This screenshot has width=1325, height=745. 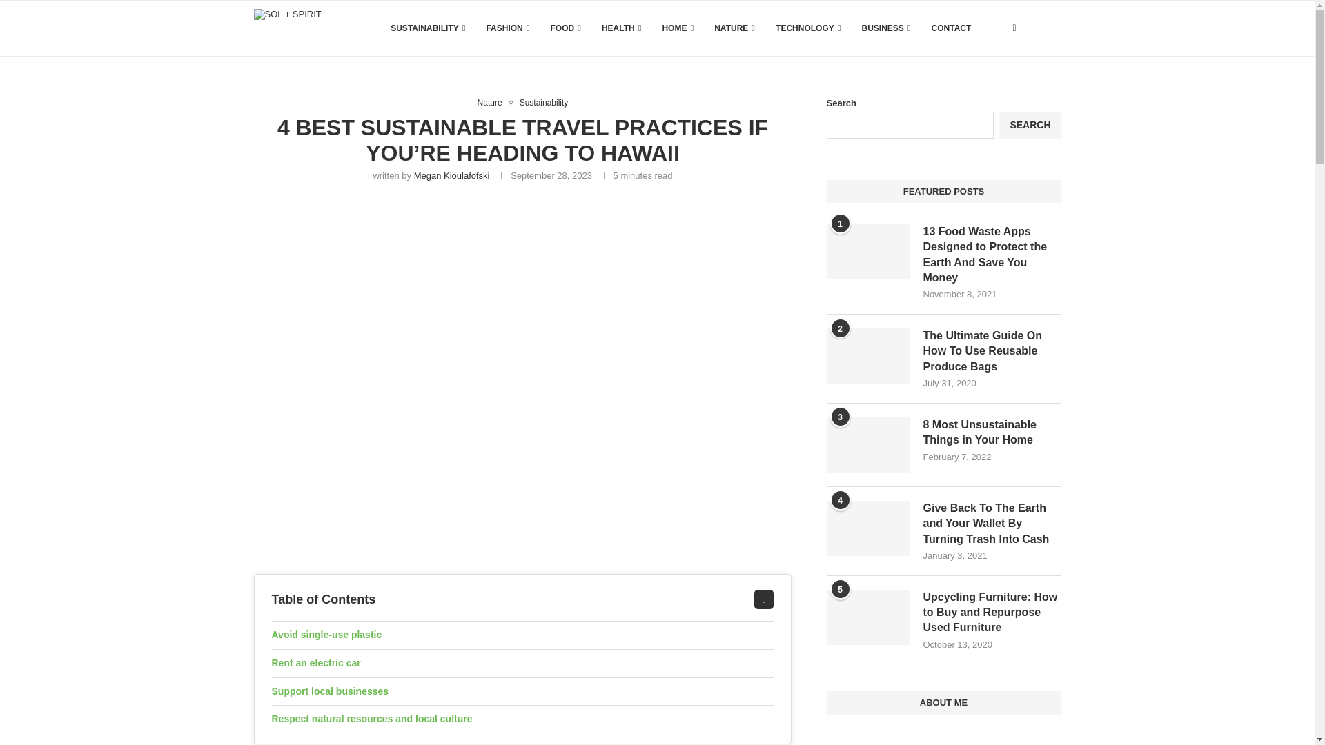 What do you see at coordinates (428, 28) in the screenshot?
I see `SUSTAINABILITY` at bounding box center [428, 28].